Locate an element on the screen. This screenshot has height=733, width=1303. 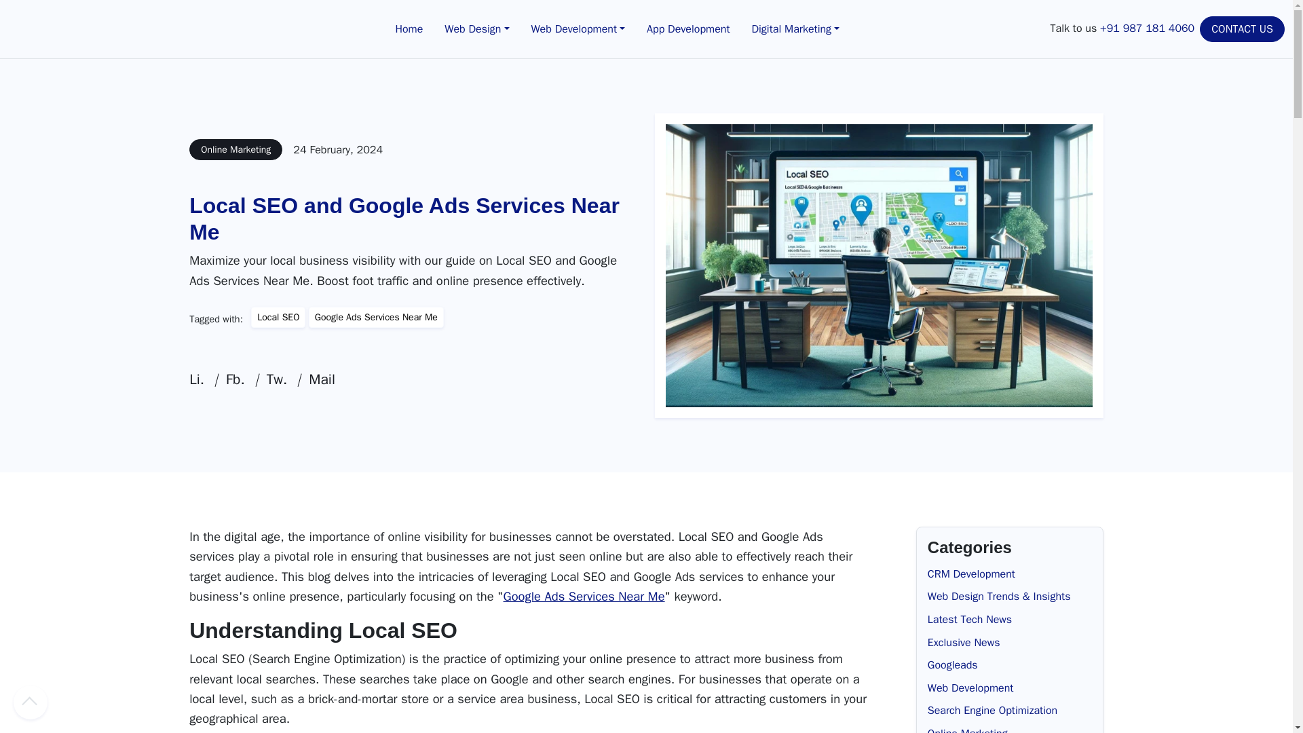
App Development is located at coordinates (687, 29).